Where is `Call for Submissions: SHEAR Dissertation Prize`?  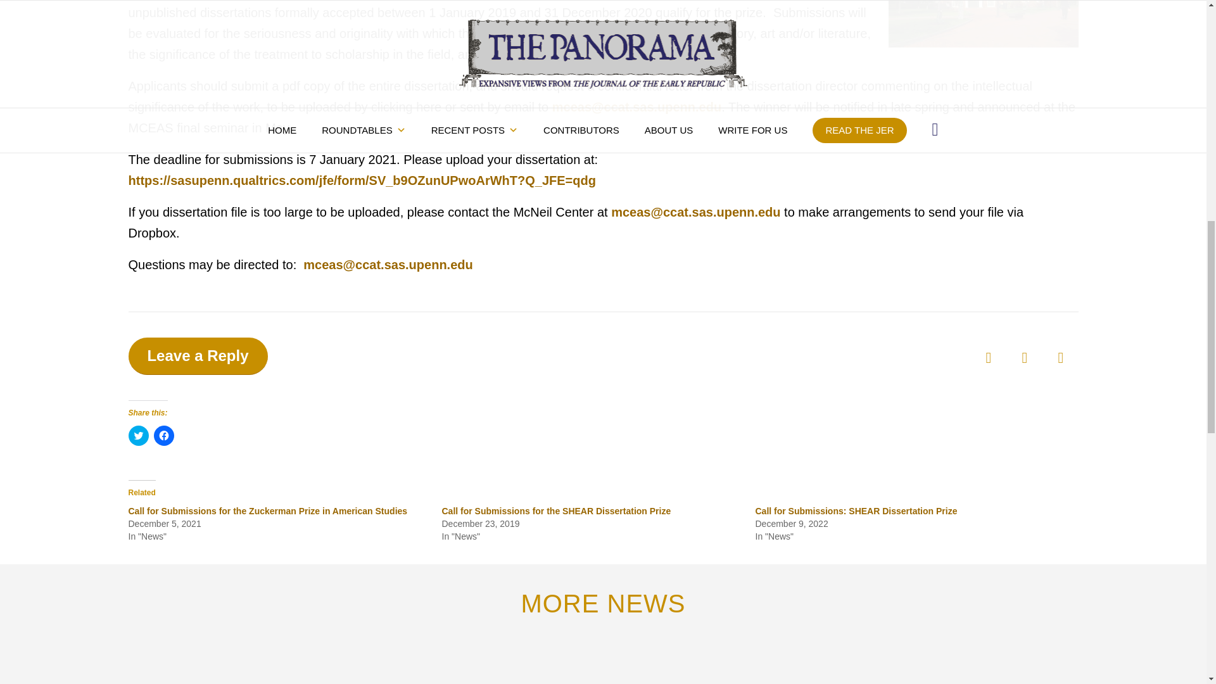 Call for Submissions: SHEAR Dissertation Prize is located at coordinates (856, 511).